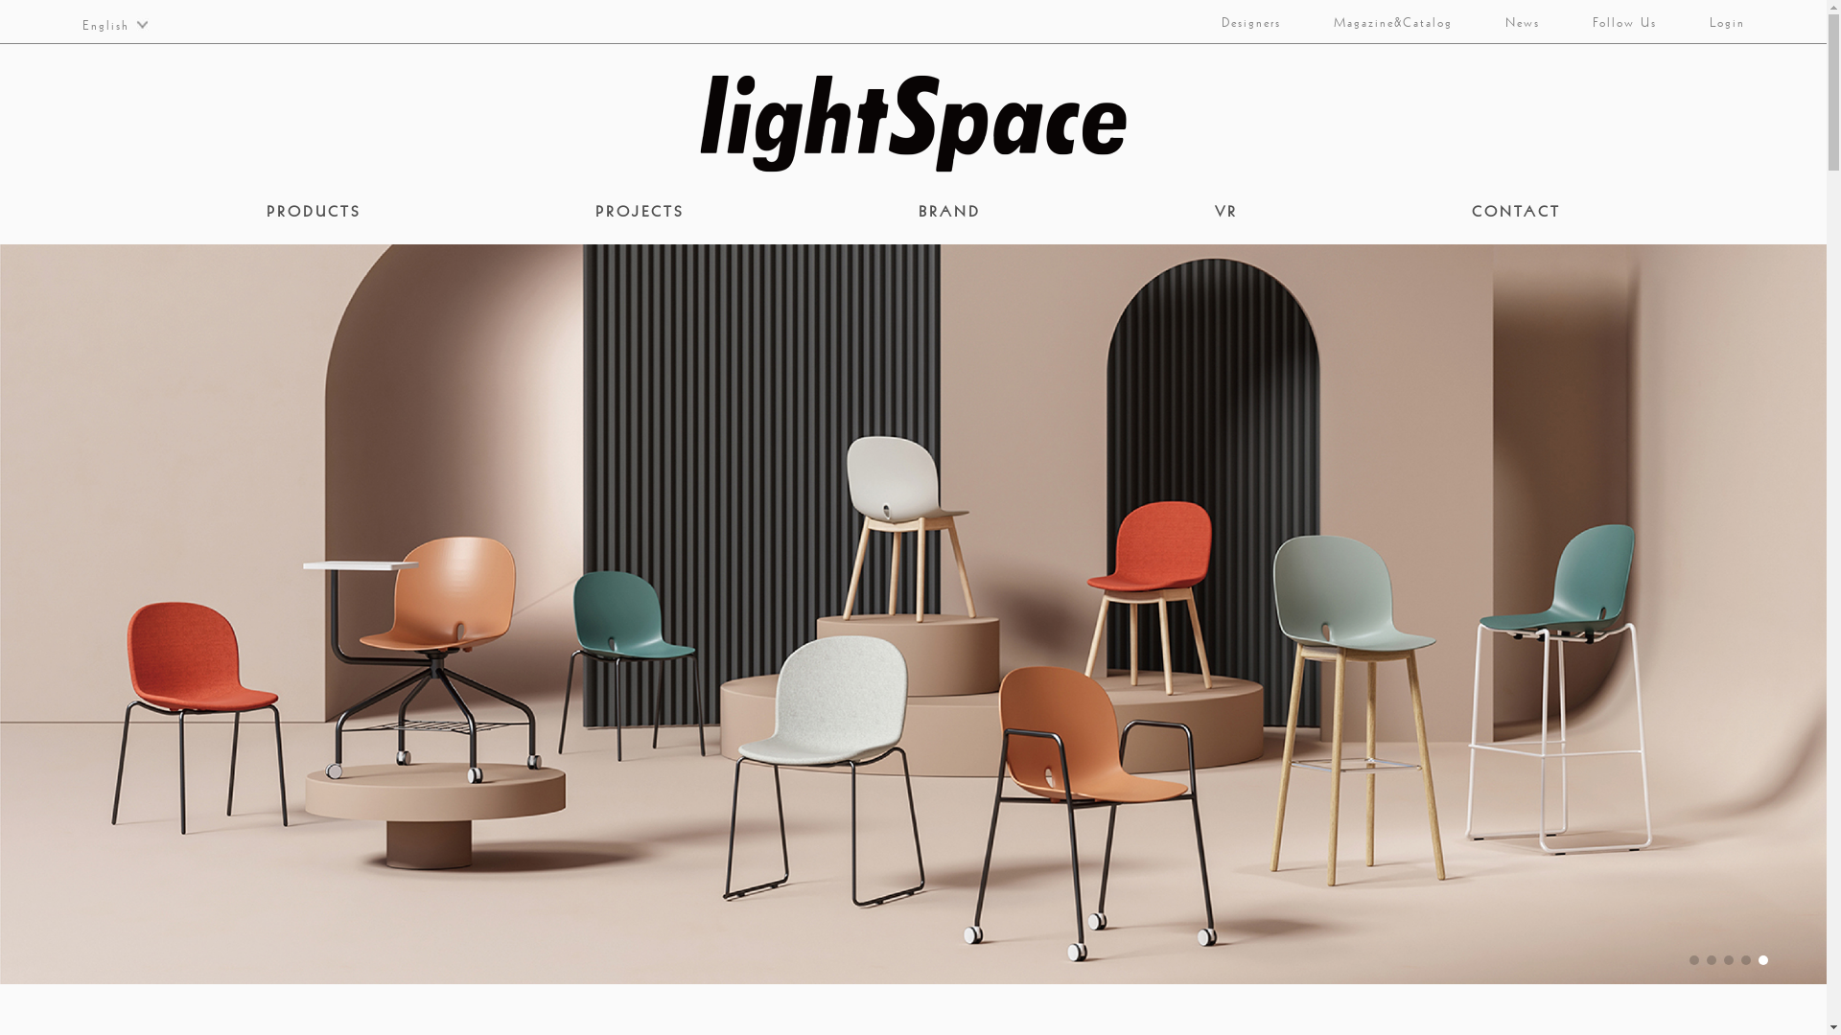 This screenshot has height=1035, width=1841. What do you see at coordinates (1613, 21) in the screenshot?
I see `Follow Us` at bounding box center [1613, 21].